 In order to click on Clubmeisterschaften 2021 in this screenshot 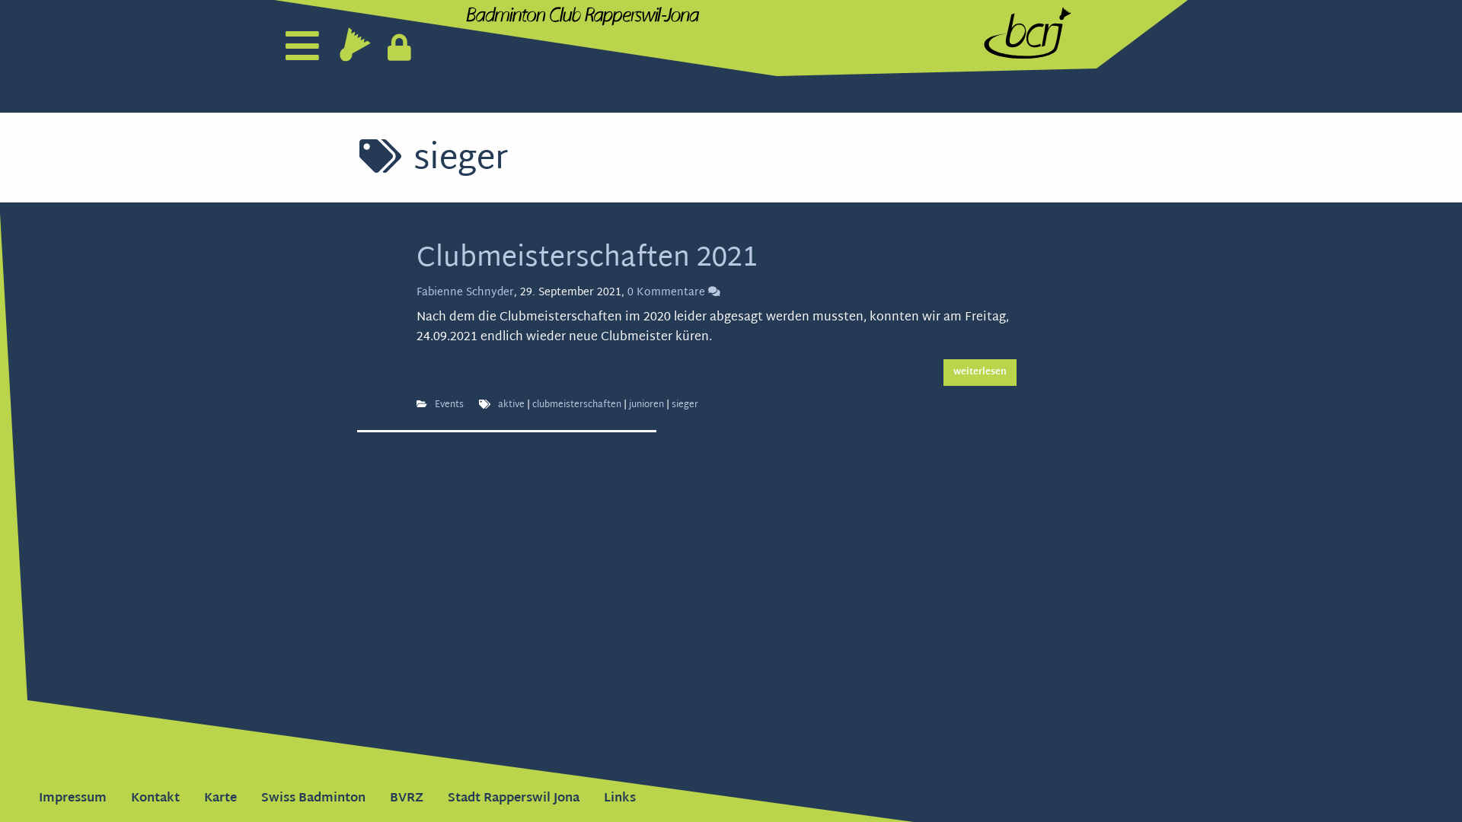, I will do `click(586, 259)`.